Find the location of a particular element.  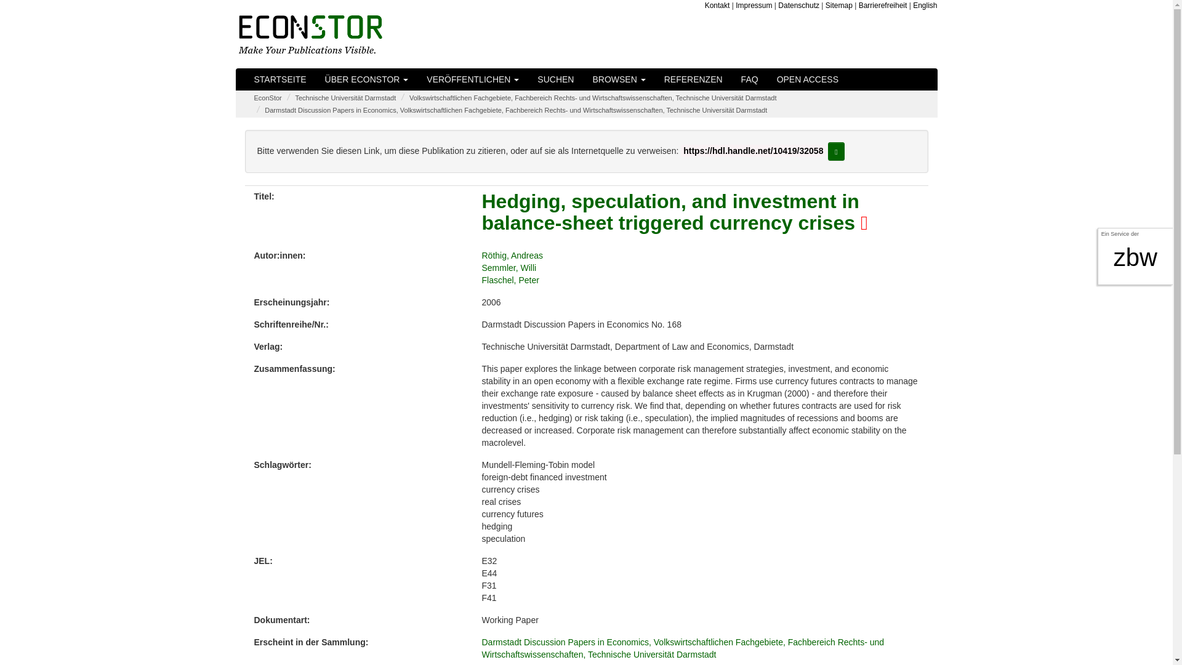

FAQ is located at coordinates (749, 79).